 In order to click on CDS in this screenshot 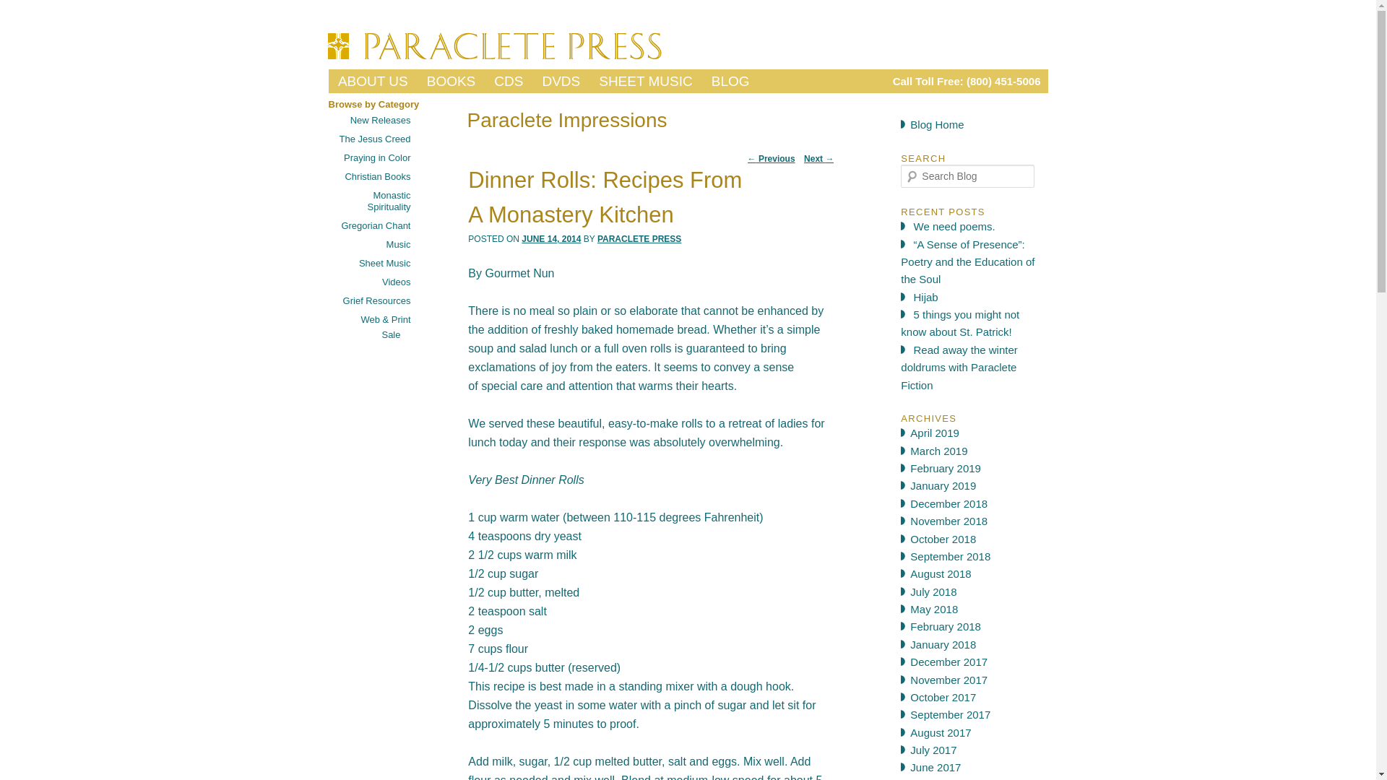, I will do `click(509, 81)`.